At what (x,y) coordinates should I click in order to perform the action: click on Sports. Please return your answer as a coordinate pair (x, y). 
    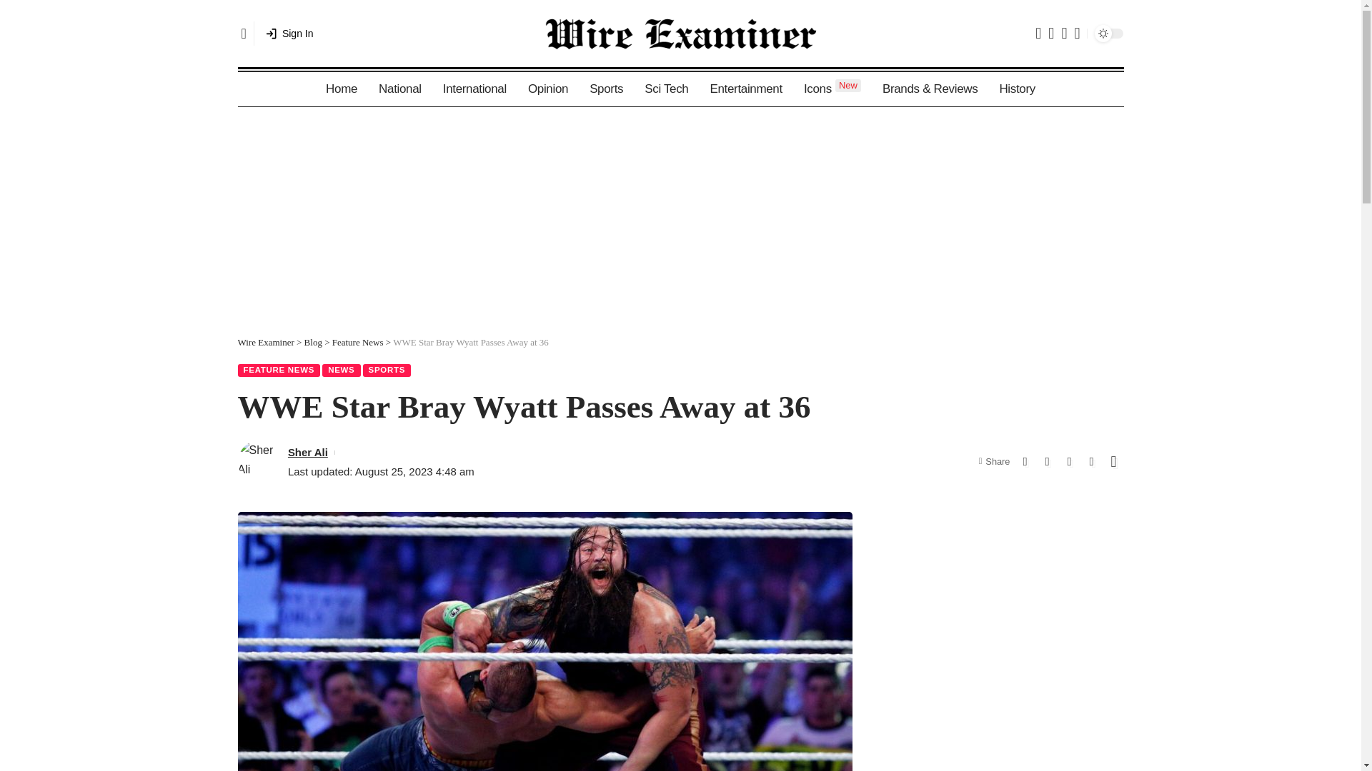
    Looking at the image, I should click on (606, 89).